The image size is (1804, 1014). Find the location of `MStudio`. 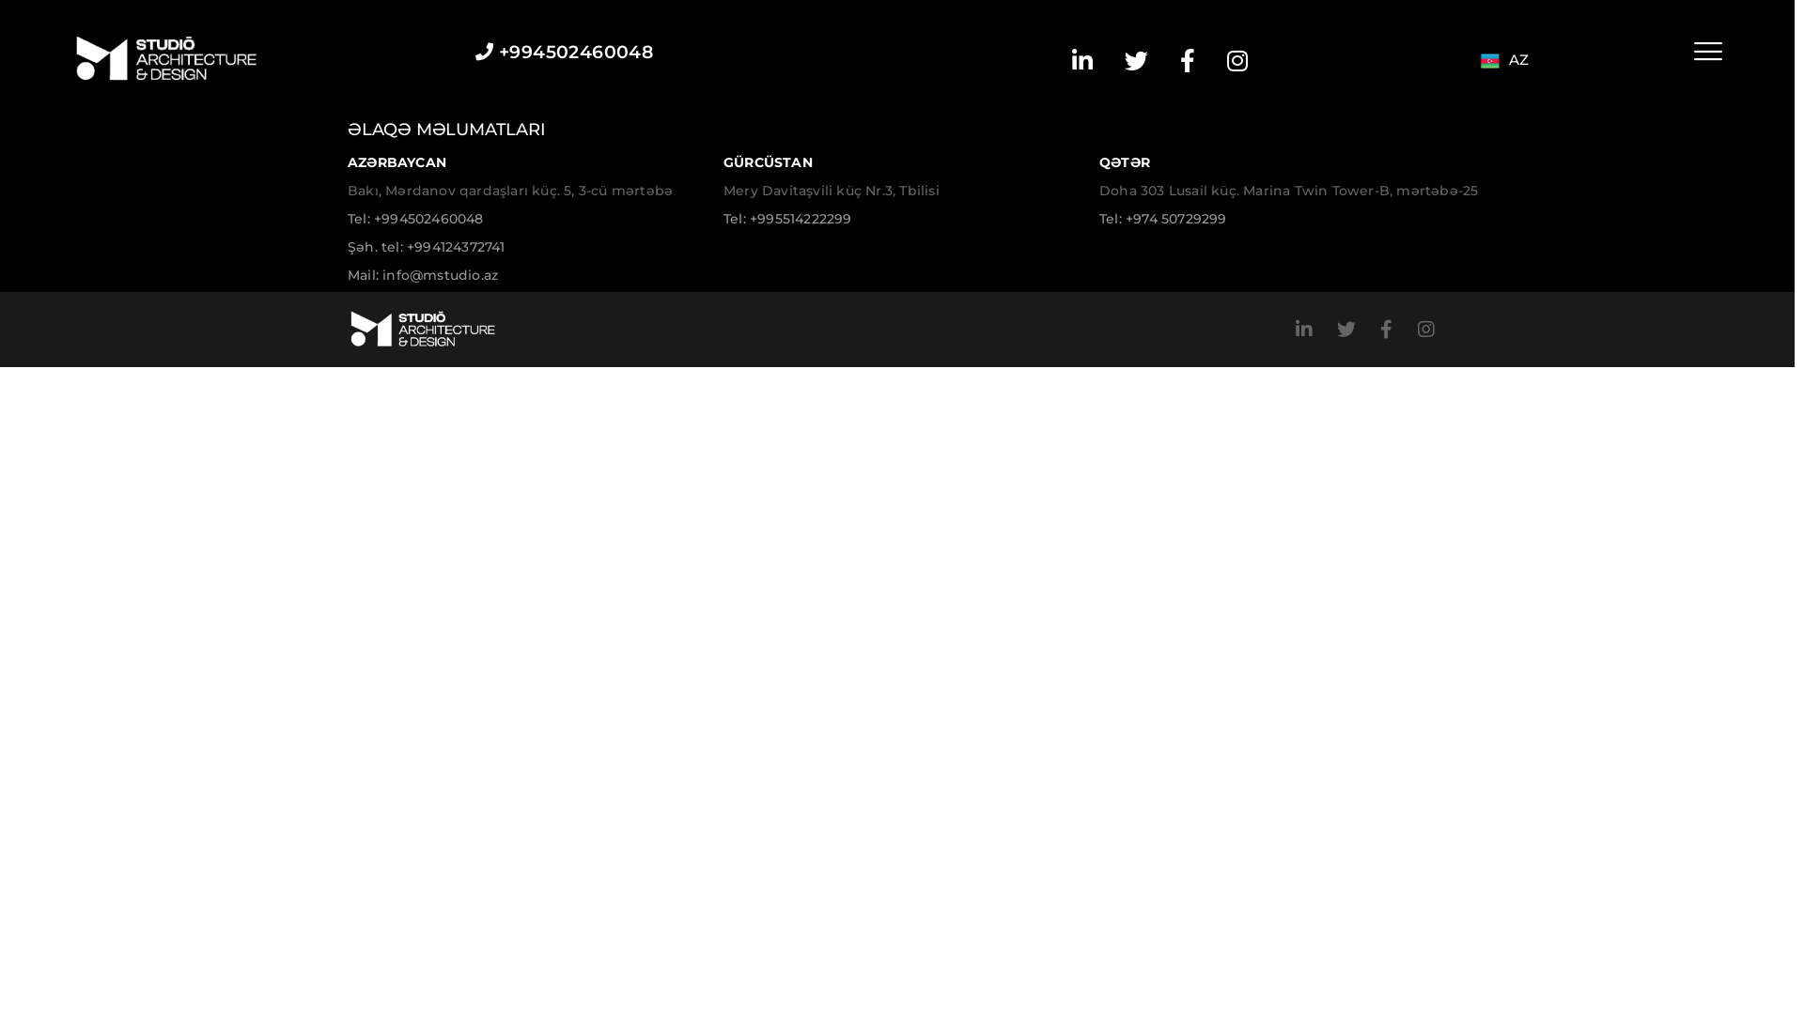

MStudio is located at coordinates (166, 58).